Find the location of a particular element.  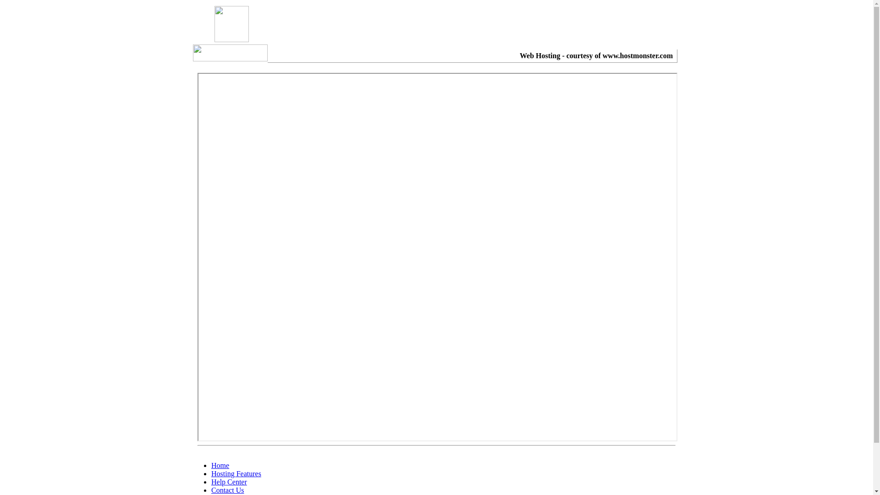

Hosting Features is located at coordinates (236, 474).